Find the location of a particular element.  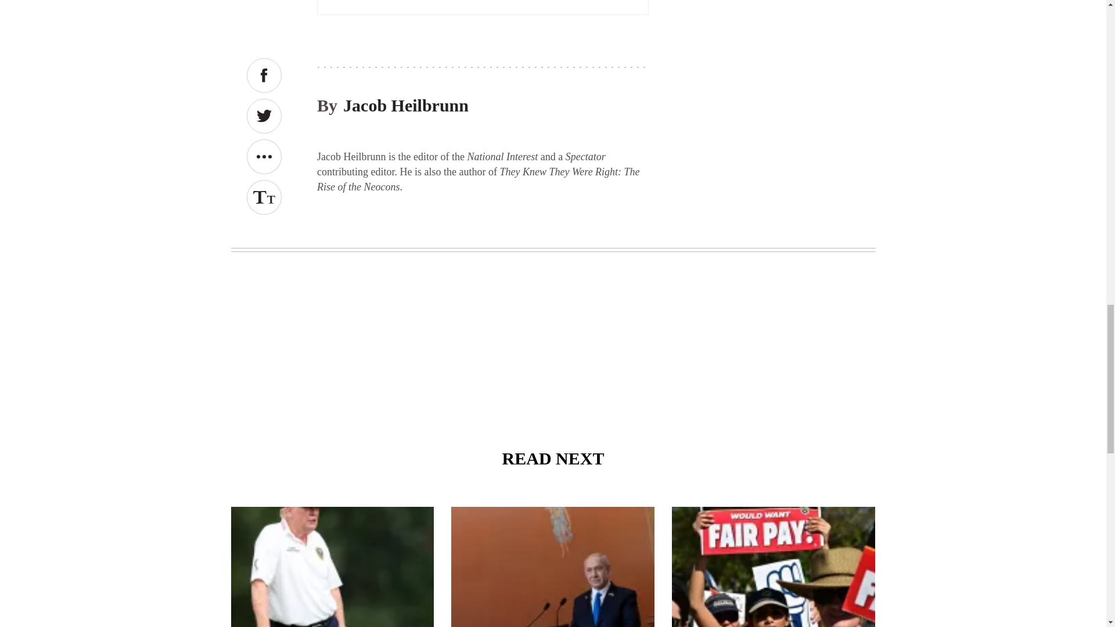

offer-0-vOrXO is located at coordinates (483, 19).